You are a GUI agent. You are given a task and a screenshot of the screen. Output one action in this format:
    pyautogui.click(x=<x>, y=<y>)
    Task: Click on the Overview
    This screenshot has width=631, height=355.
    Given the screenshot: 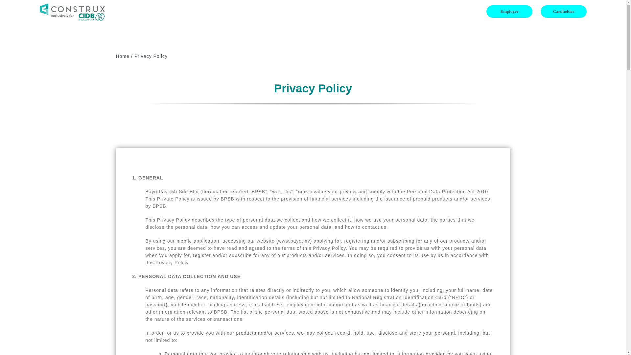 What is the action you would take?
    pyautogui.click(x=362, y=11)
    